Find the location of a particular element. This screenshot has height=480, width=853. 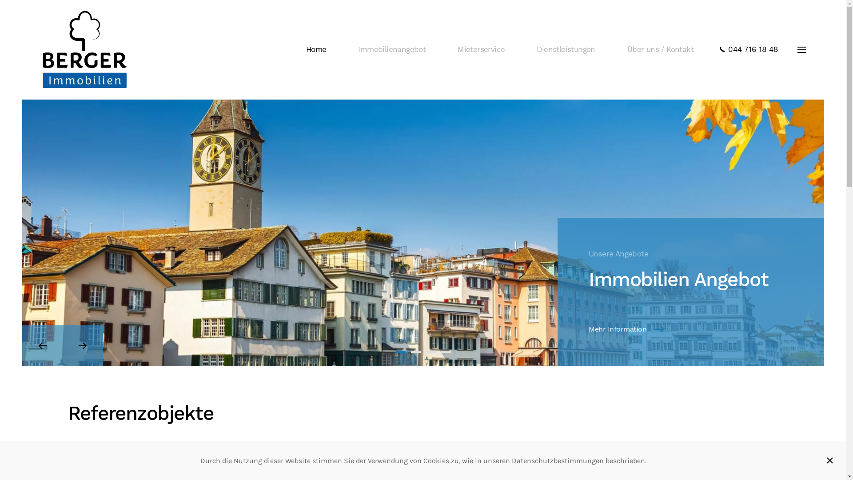

Mieterservice is located at coordinates (481, 50).